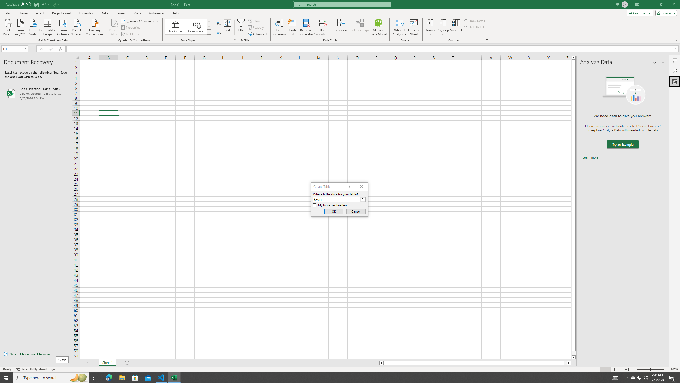 Image resolution: width=680 pixels, height=383 pixels. Describe the element at coordinates (44, 4) in the screenshot. I see `Undo` at that location.